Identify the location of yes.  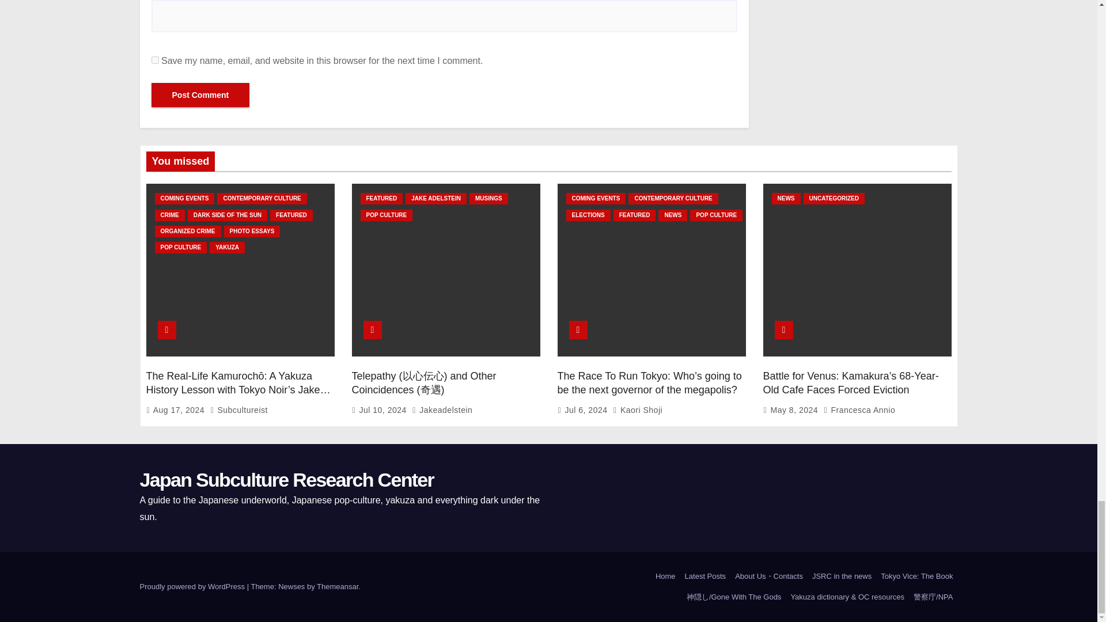
(154, 60).